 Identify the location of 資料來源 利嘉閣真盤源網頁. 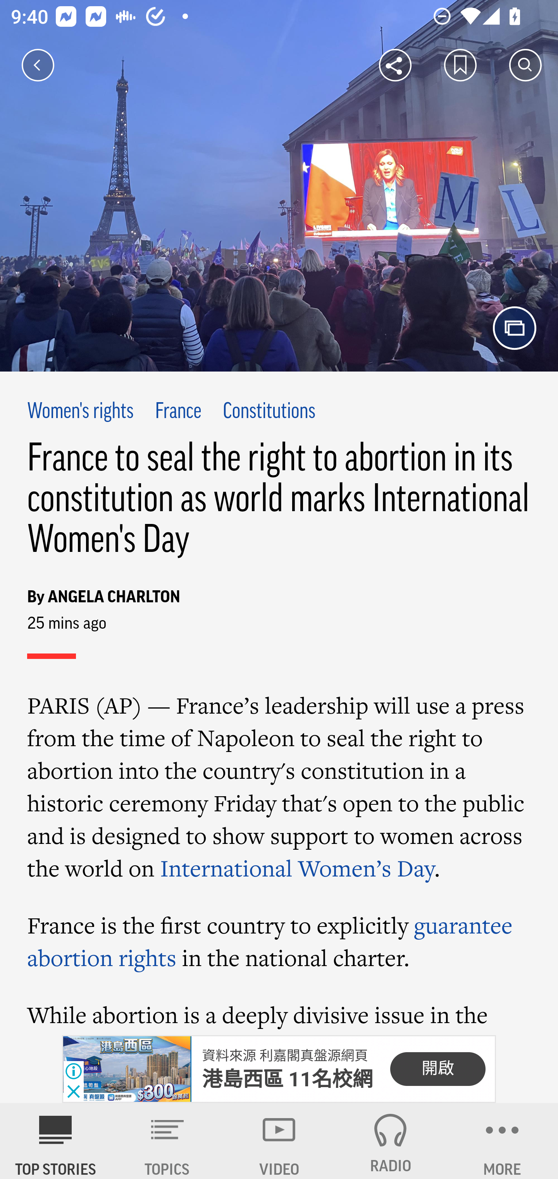
(284, 1056).